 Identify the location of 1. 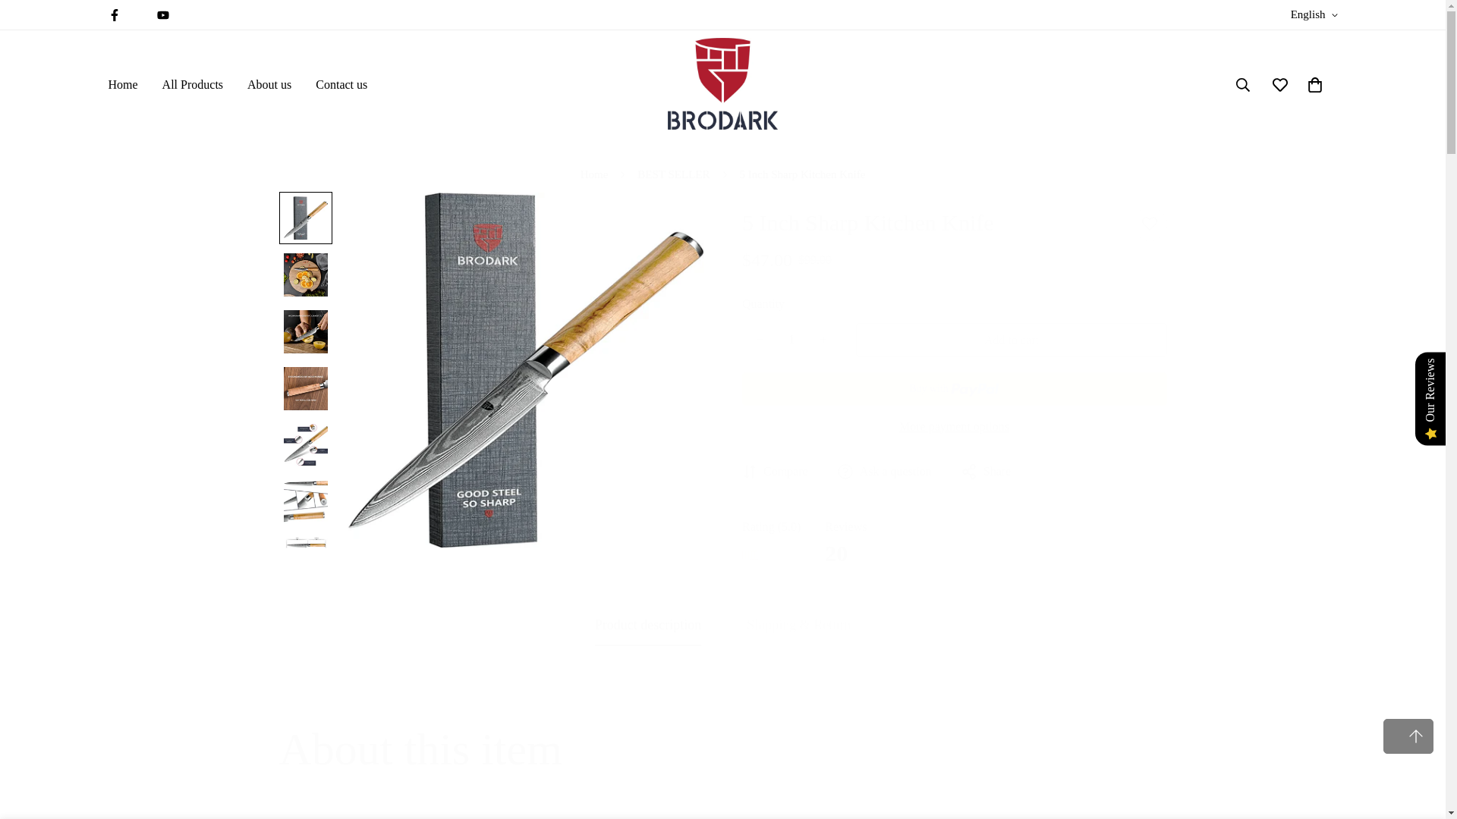
(790, 339).